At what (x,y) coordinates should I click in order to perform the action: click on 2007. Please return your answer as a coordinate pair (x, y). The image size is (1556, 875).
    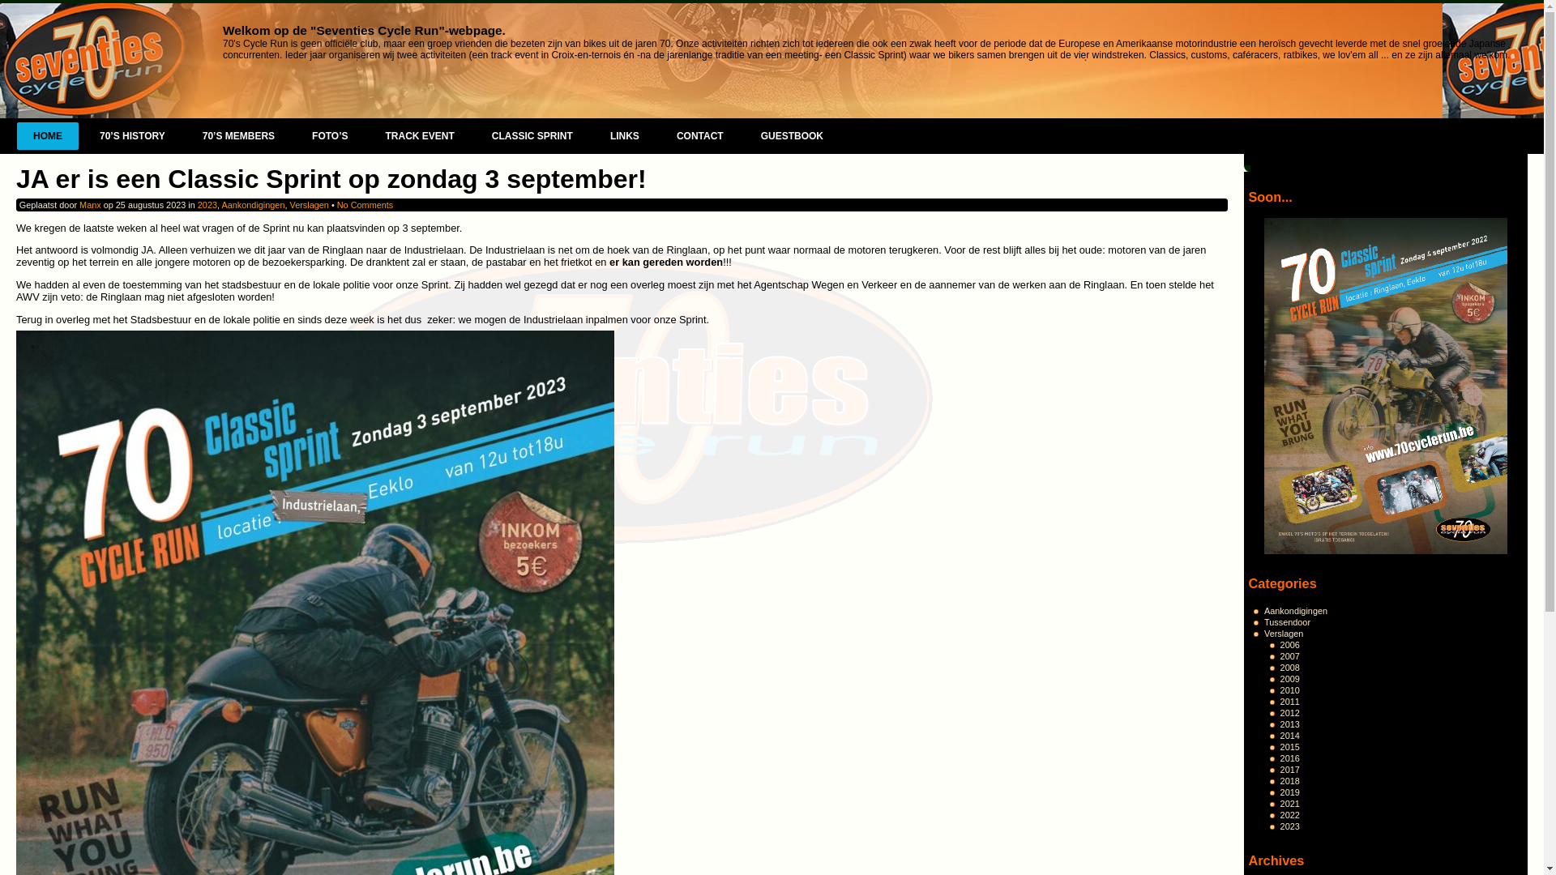
    Looking at the image, I should click on (1290, 656).